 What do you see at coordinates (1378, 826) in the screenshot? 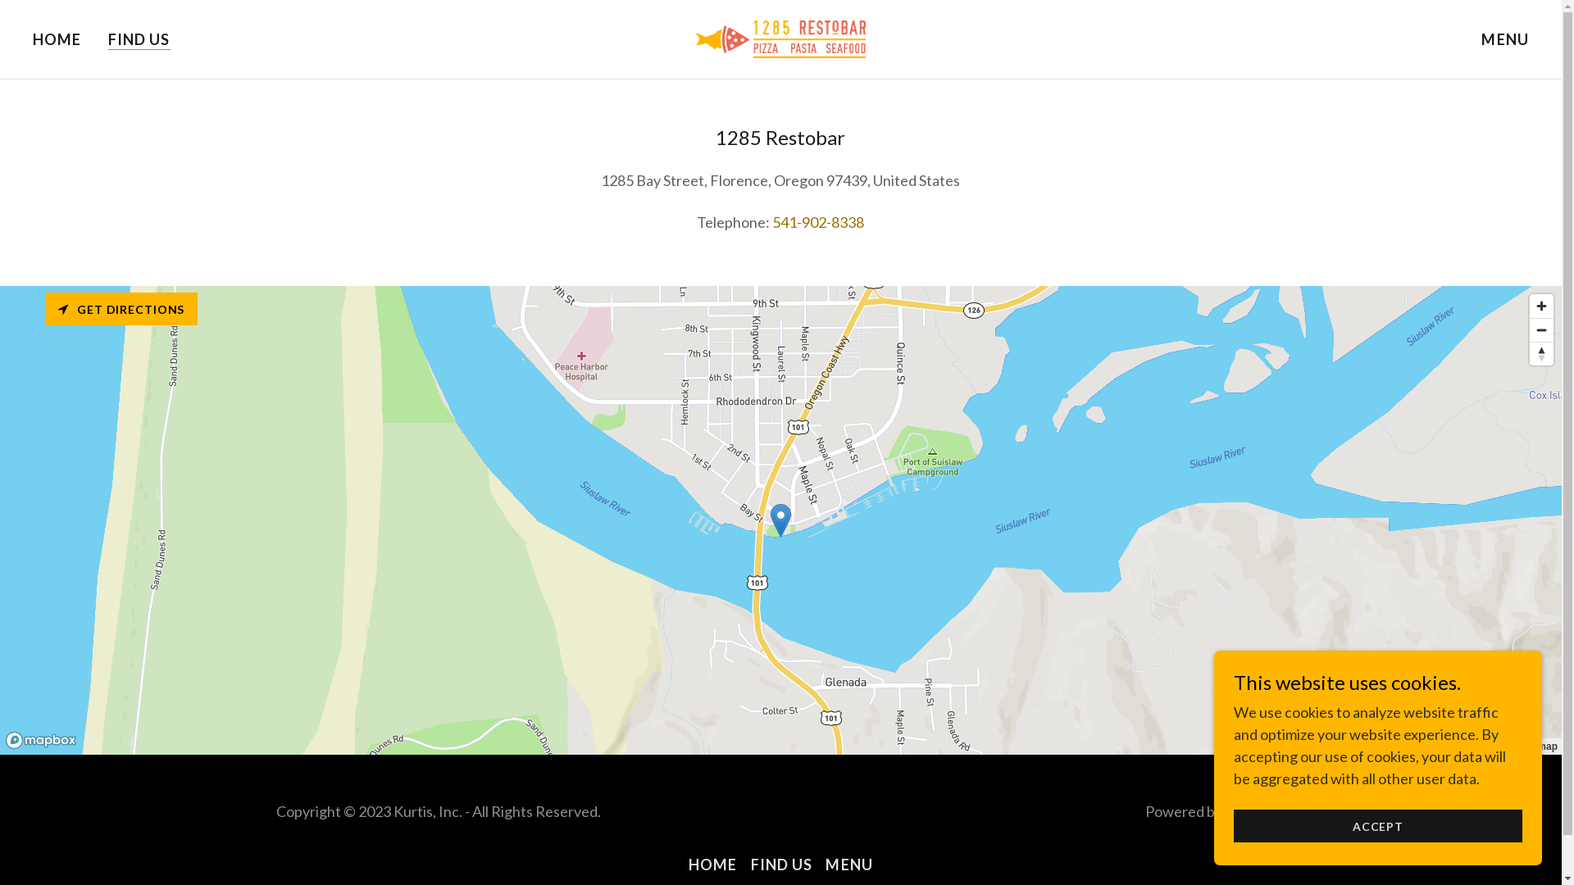
I see `ACCEPT` at bounding box center [1378, 826].